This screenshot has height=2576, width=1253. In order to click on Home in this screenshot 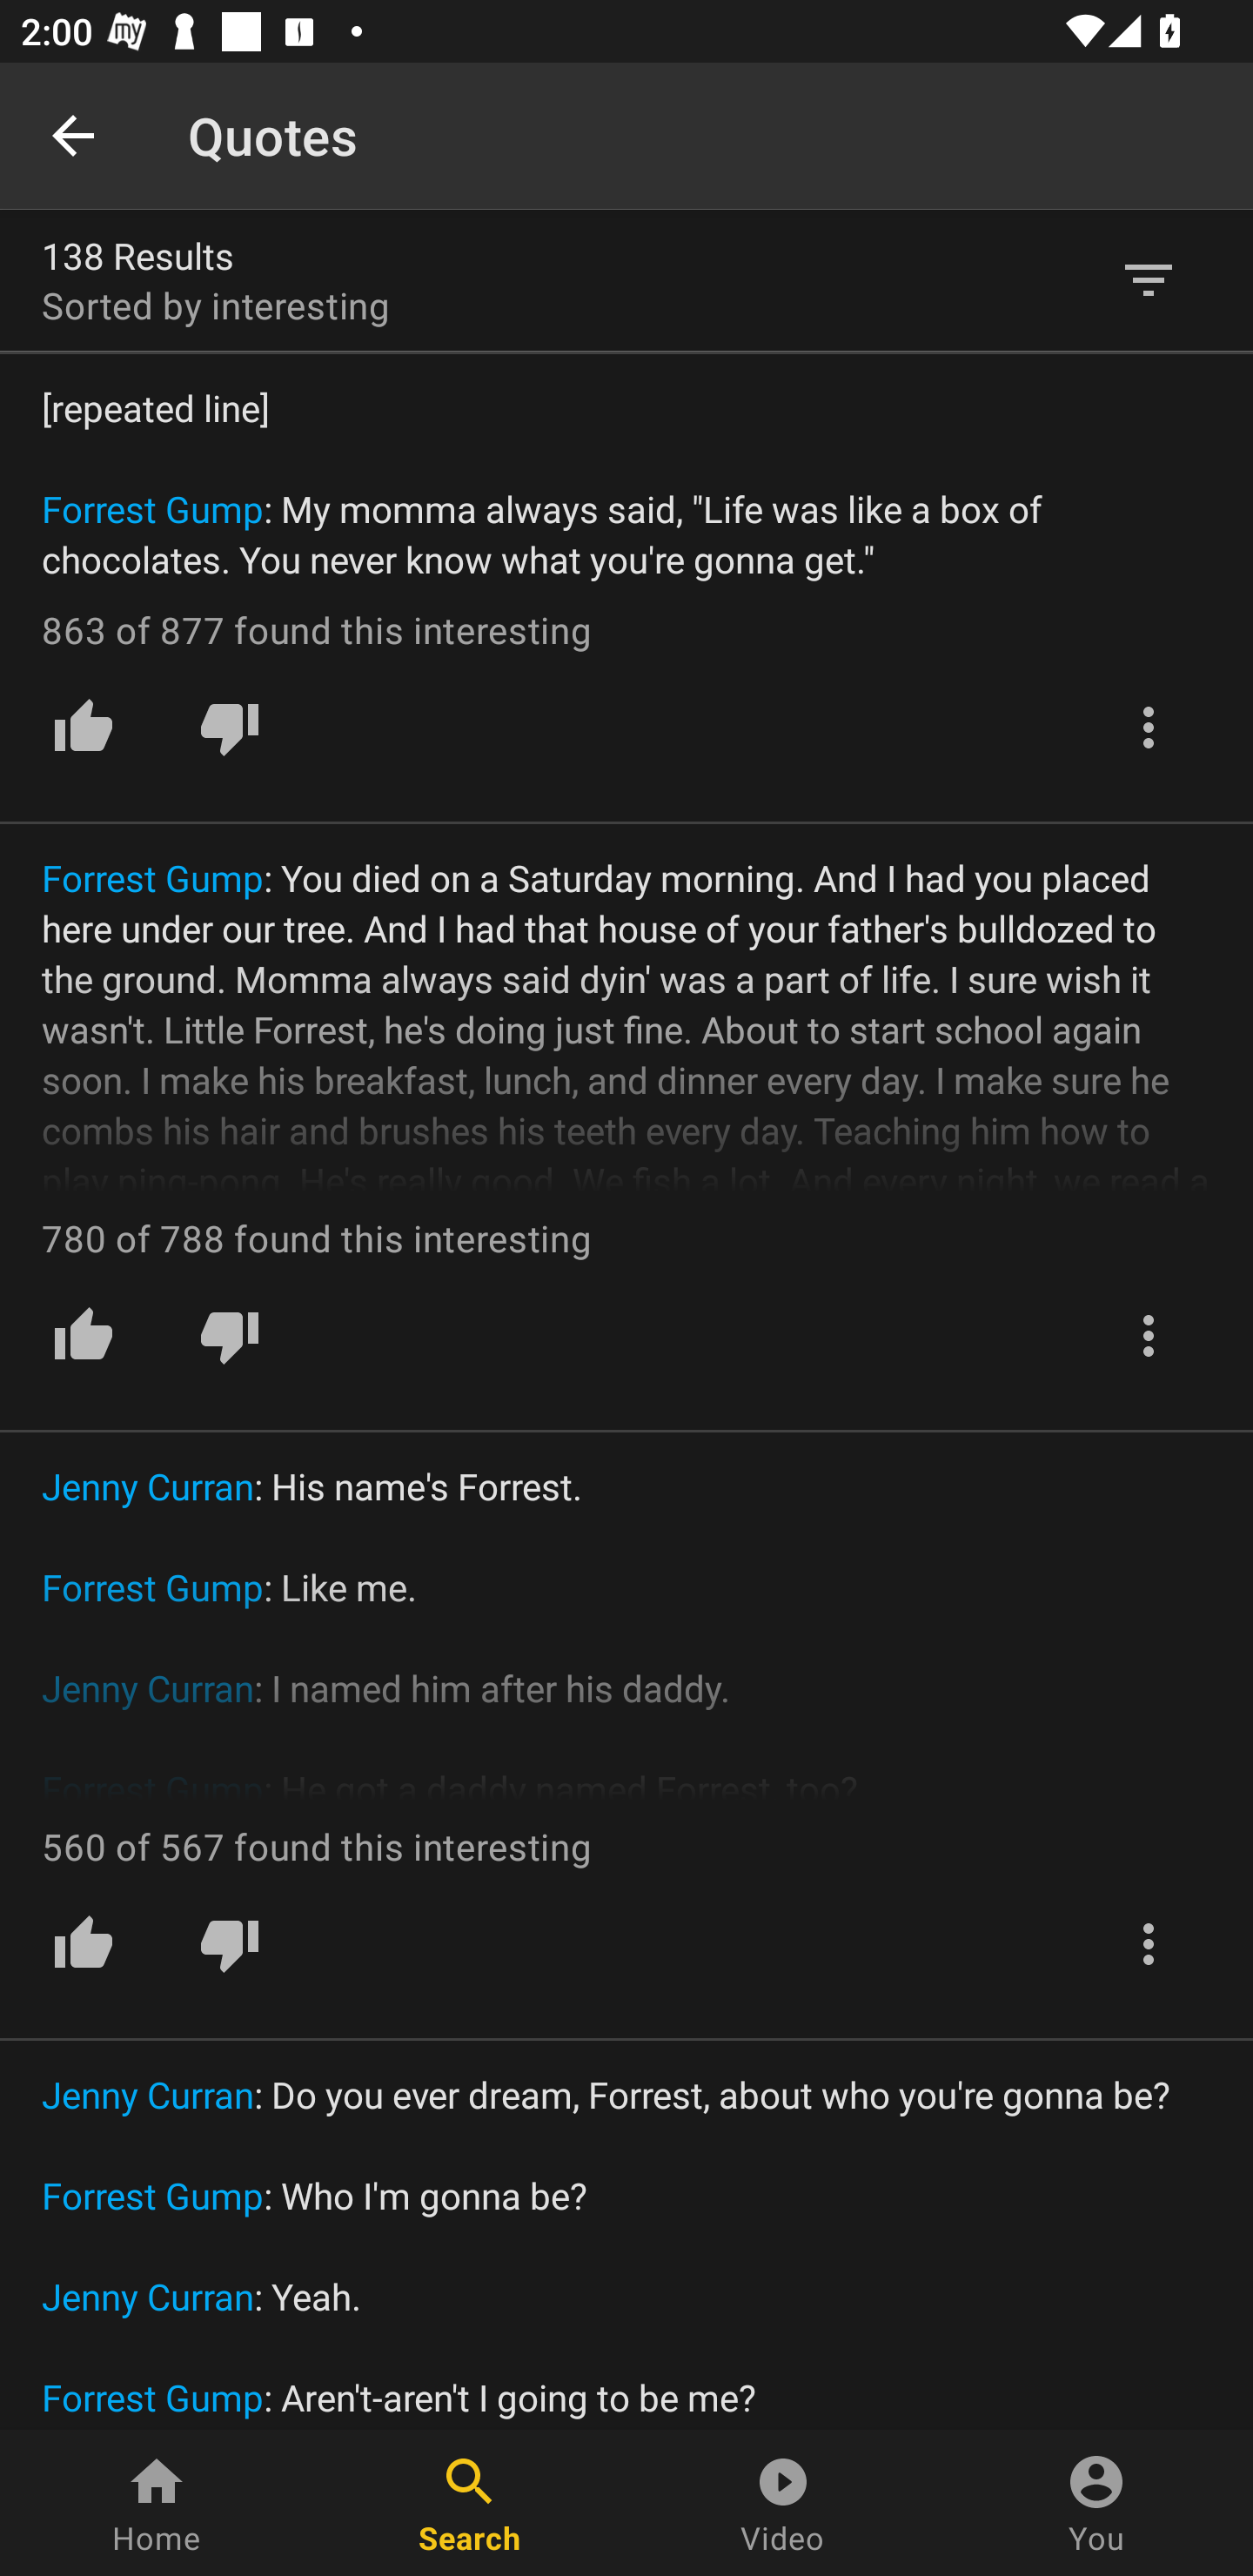, I will do `click(157, 2503)`.